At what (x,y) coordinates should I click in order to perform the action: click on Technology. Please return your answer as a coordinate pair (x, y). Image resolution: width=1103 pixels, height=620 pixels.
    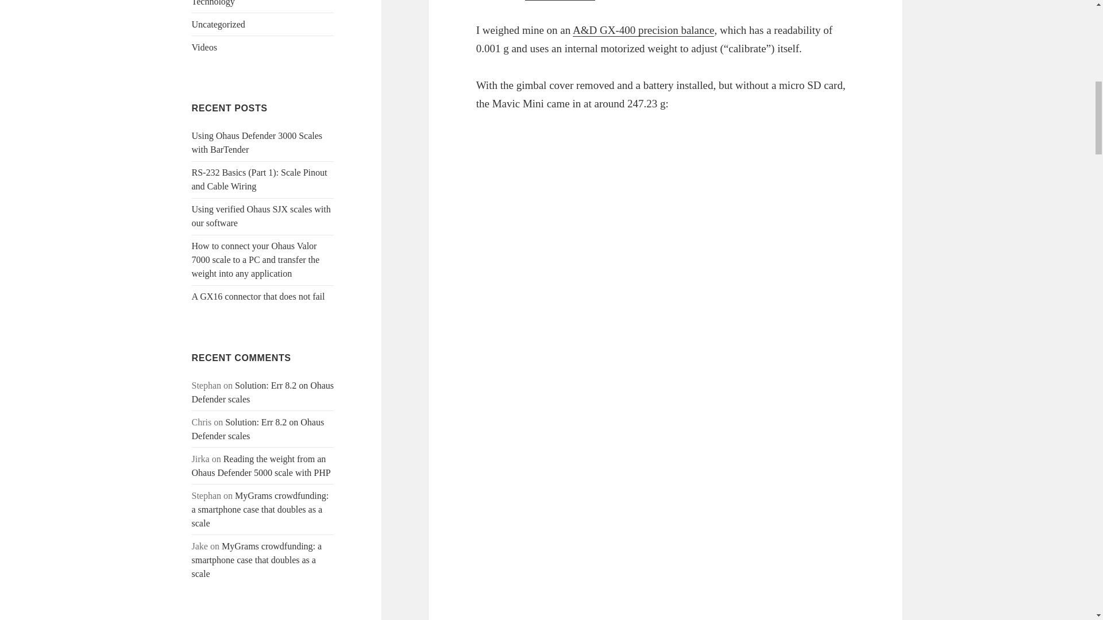
    Looking at the image, I should click on (213, 3).